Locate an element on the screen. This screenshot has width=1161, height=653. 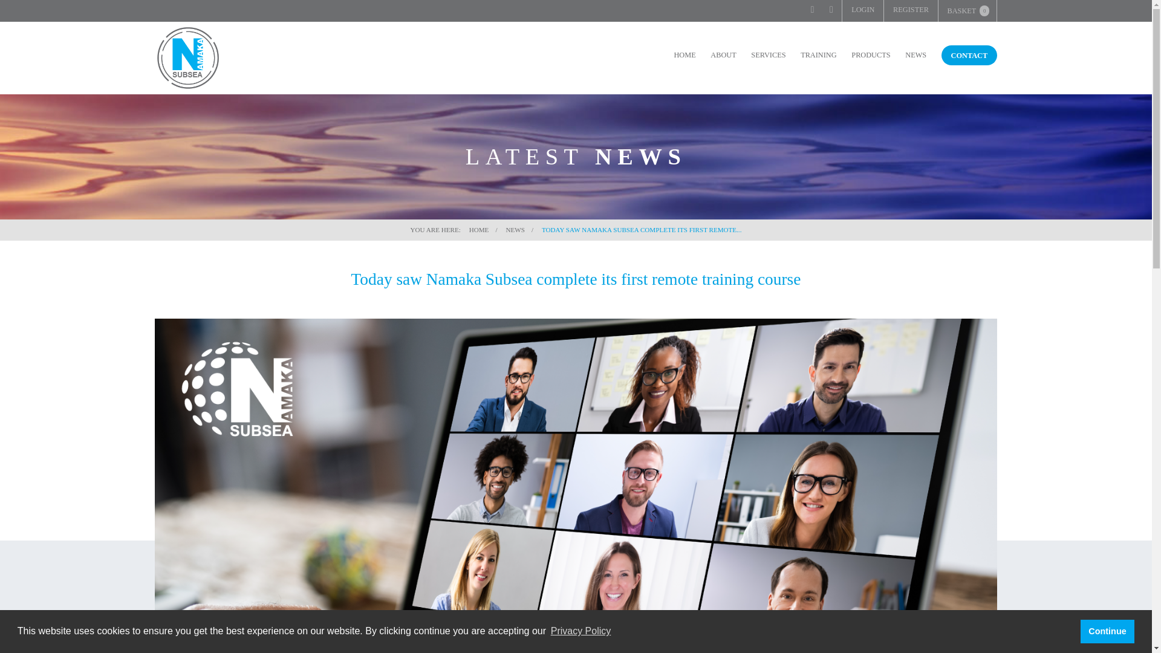
CONTACT is located at coordinates (969, 56).